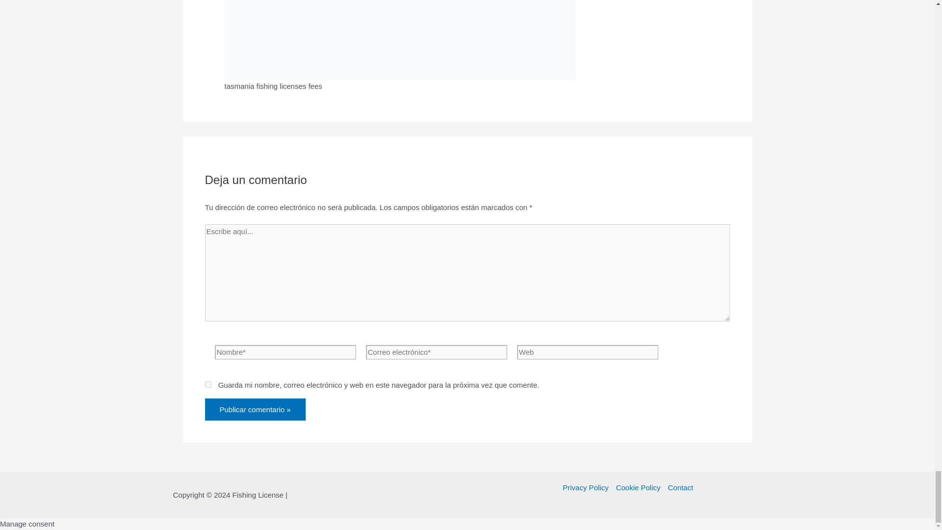 The height and width of the screenshot is (530, 942). Describe the element at coordinates (208, 384) in the screenshot. I see `yes` at that location.